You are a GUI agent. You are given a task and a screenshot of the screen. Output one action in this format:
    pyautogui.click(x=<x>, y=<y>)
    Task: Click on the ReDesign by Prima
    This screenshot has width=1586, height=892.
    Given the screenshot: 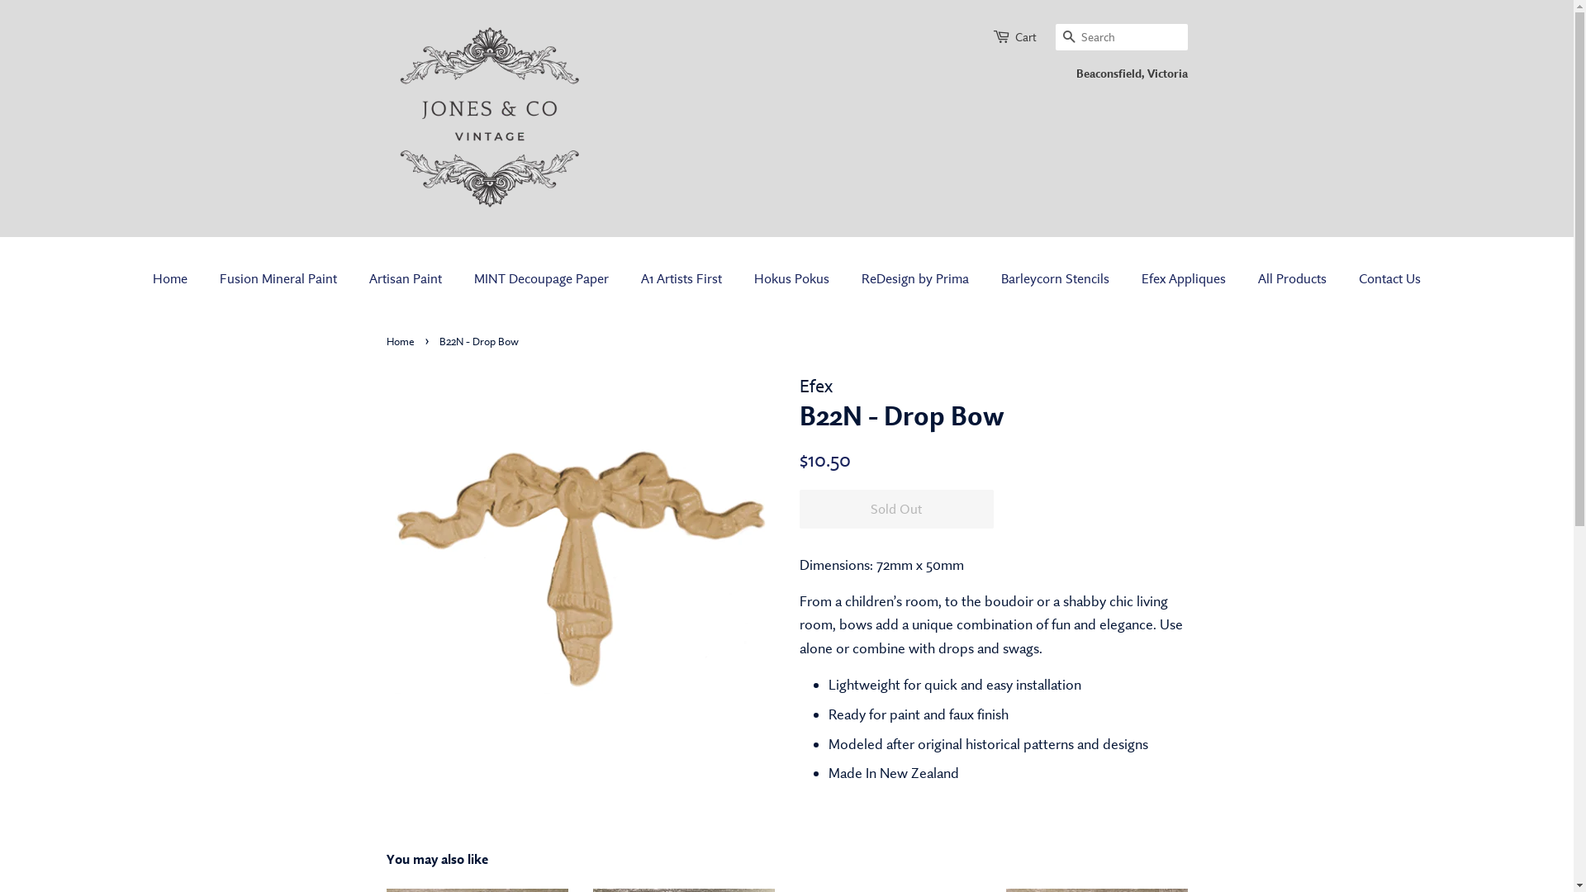 What is the action you would take?
    pyautogui.click(x=917, y=279)
    